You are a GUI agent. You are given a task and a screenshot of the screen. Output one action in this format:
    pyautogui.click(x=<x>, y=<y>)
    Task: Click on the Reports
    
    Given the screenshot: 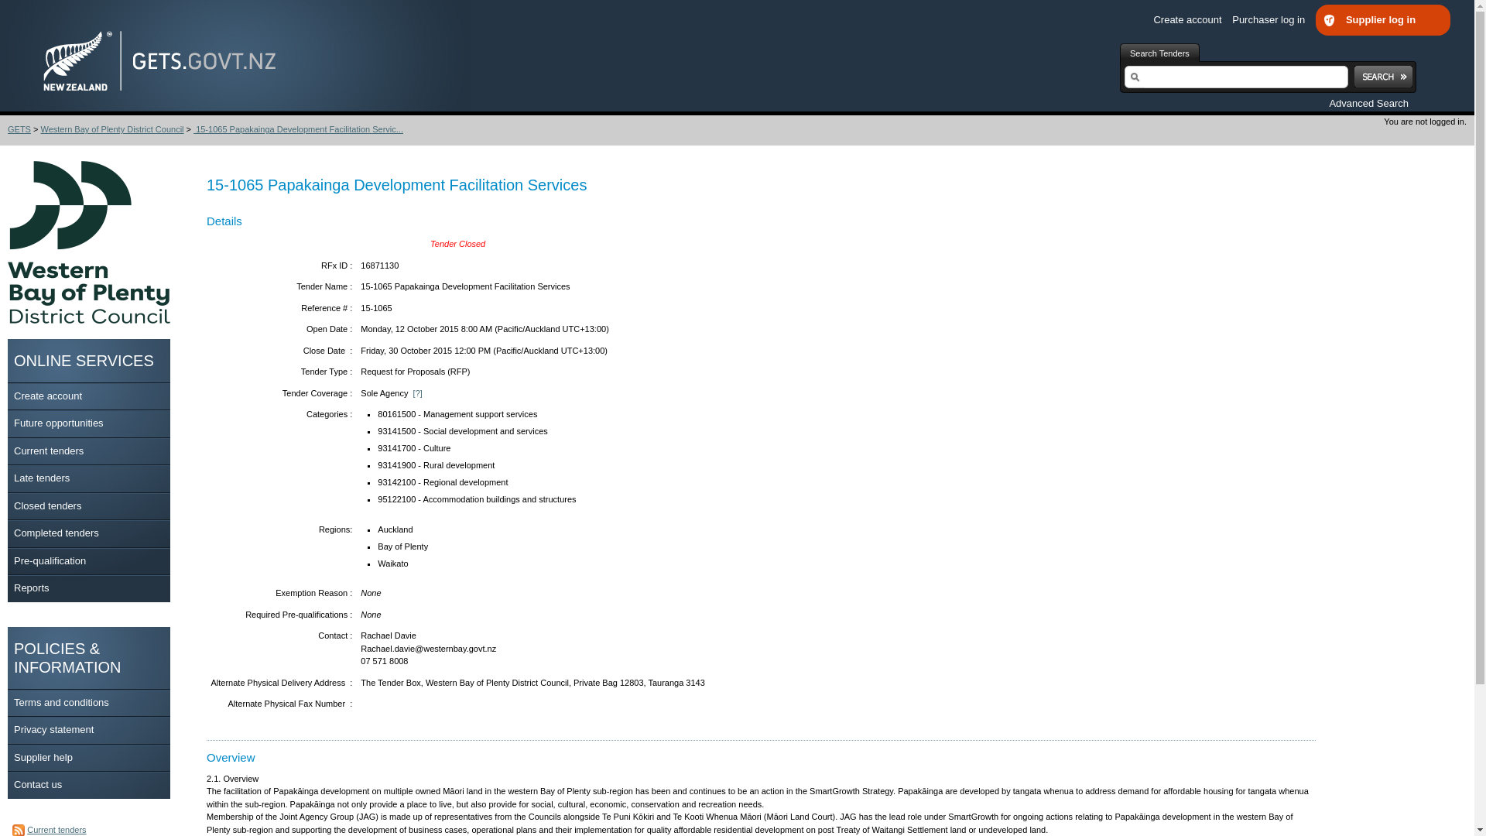 What is the action you would take?
    pyautogui.click(x=31, y=587)
    